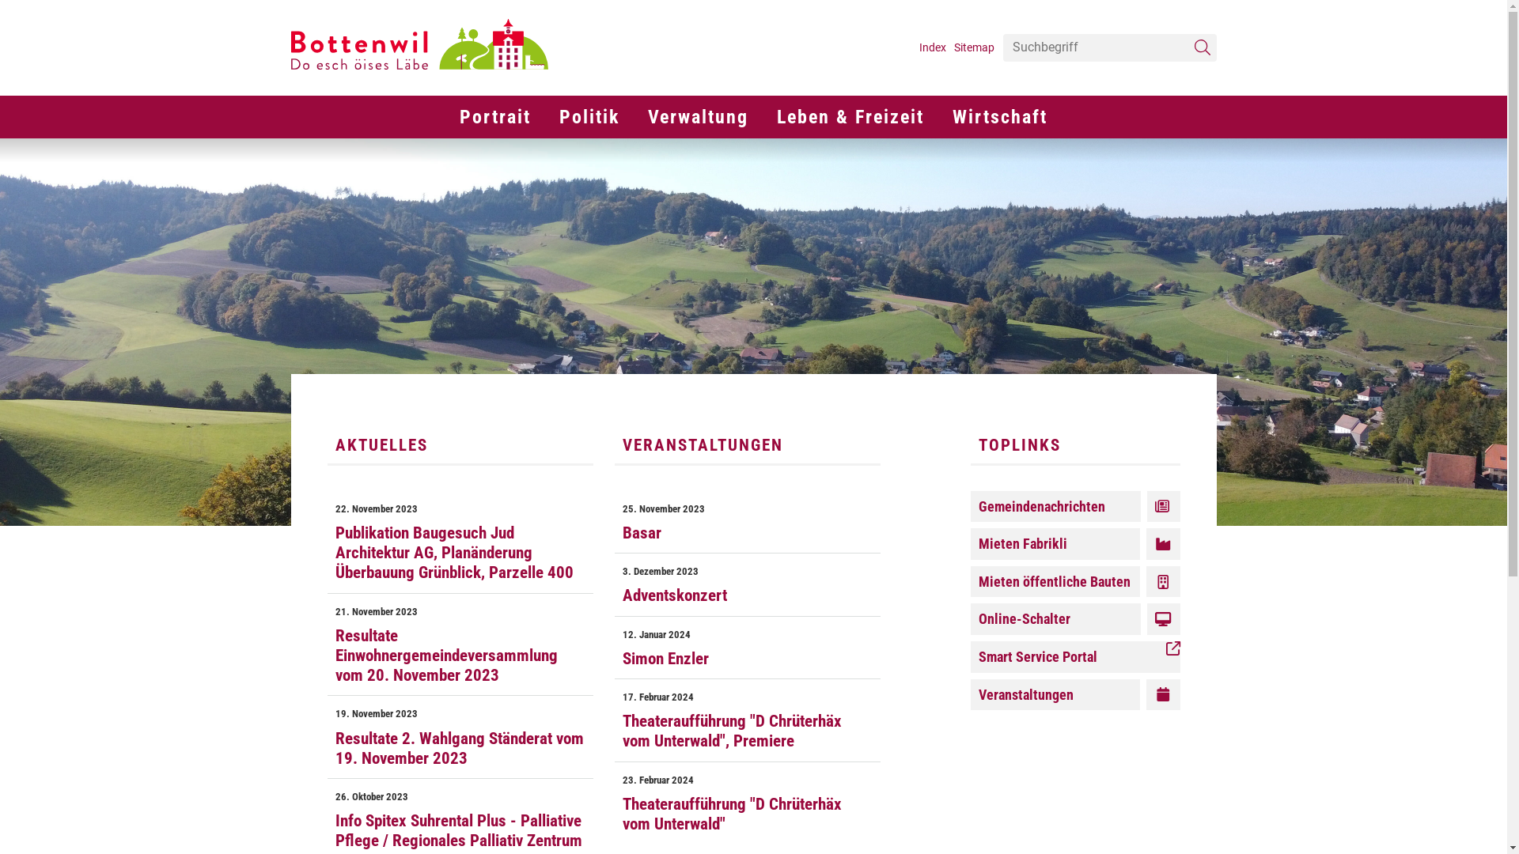  Describe the element at coordinates (633, 95) in the screenshot. I see `Verwaltung` at that location.